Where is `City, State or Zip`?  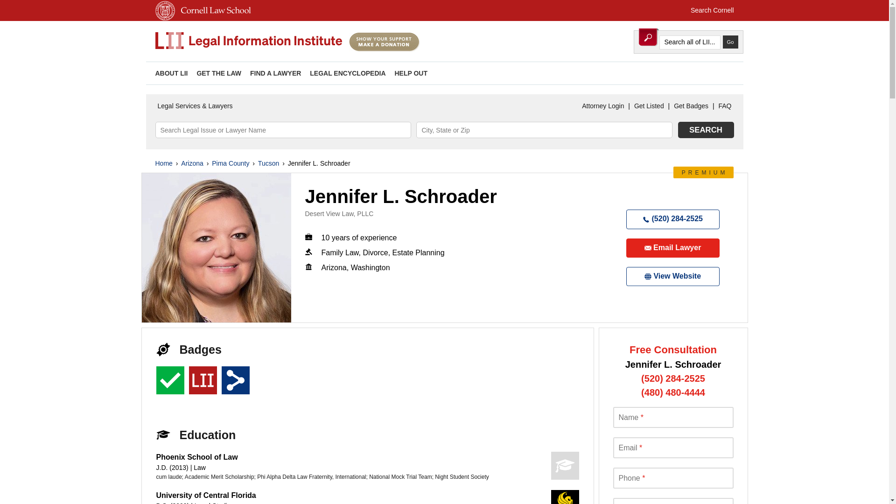 City, State or Zip is located at coordinates (544, 130).